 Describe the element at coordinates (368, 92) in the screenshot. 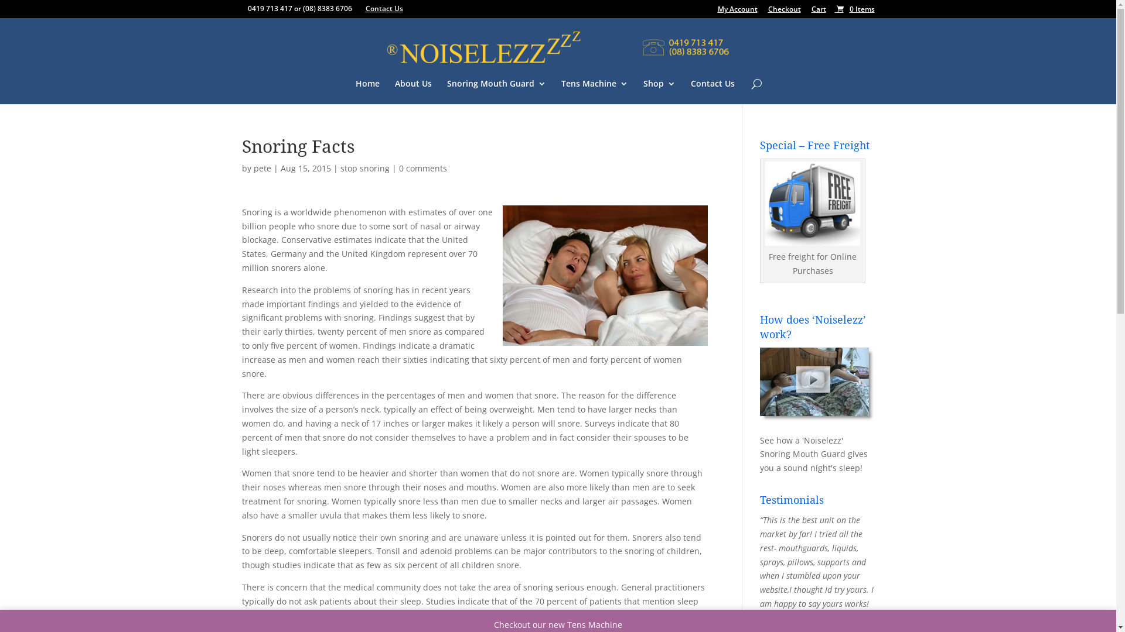

I see `Home` at that location.